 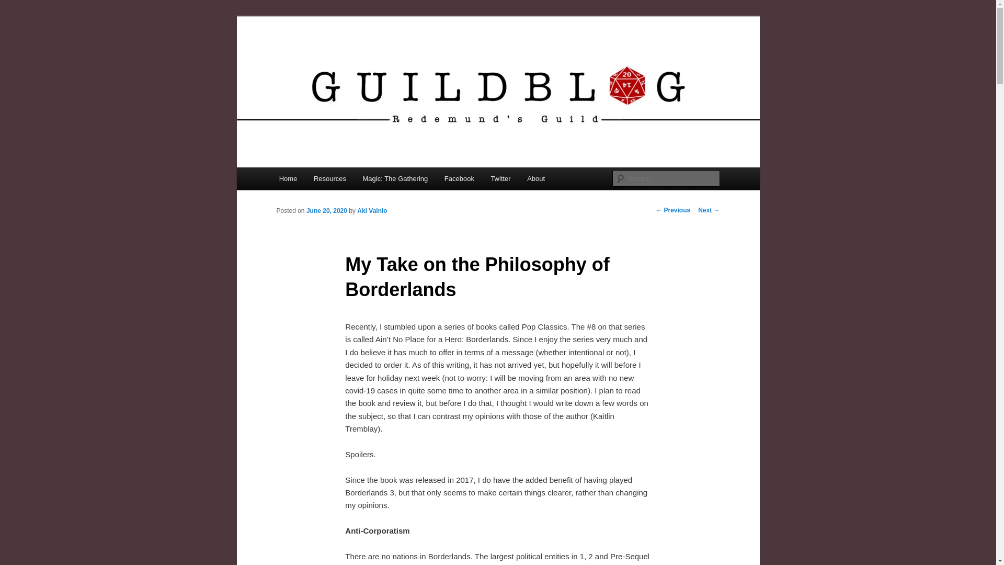 What do you see at coordinates (395, 178) in the screenshot?
I see `Magic: The Gathering` at bounding box center [395, 178].